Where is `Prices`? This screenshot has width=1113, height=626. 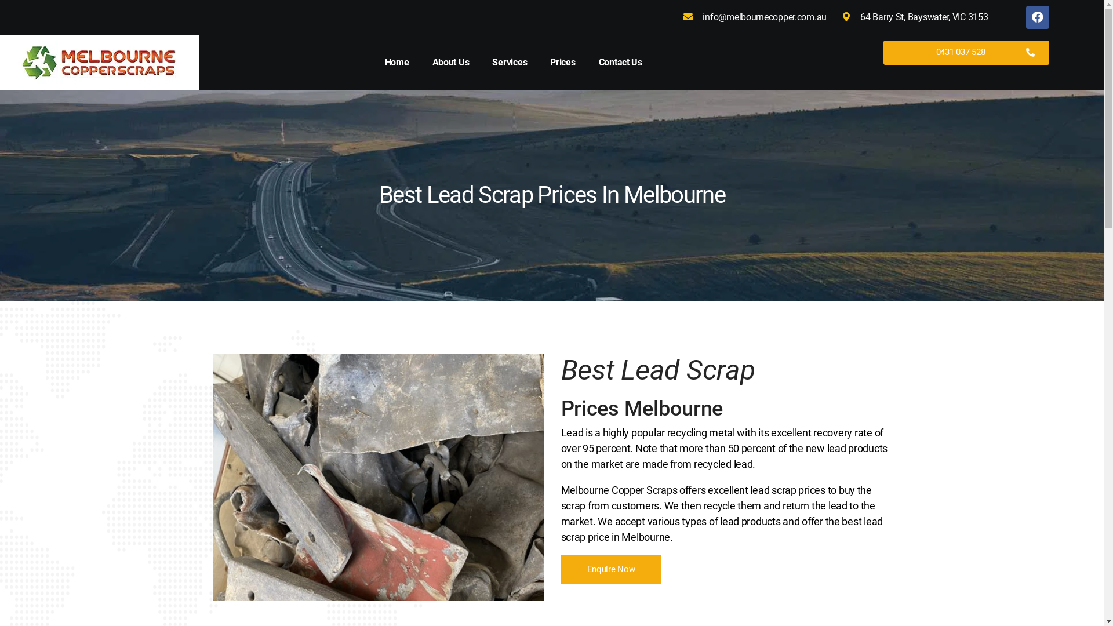 Prices is located at coordinates (562, 62).